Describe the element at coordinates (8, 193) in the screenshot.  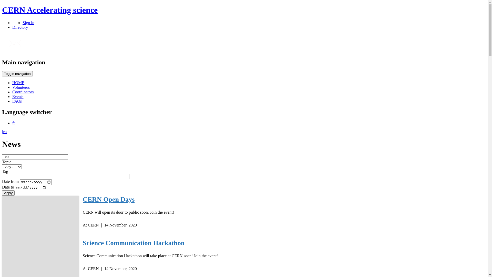
I see `Apply` at that location.